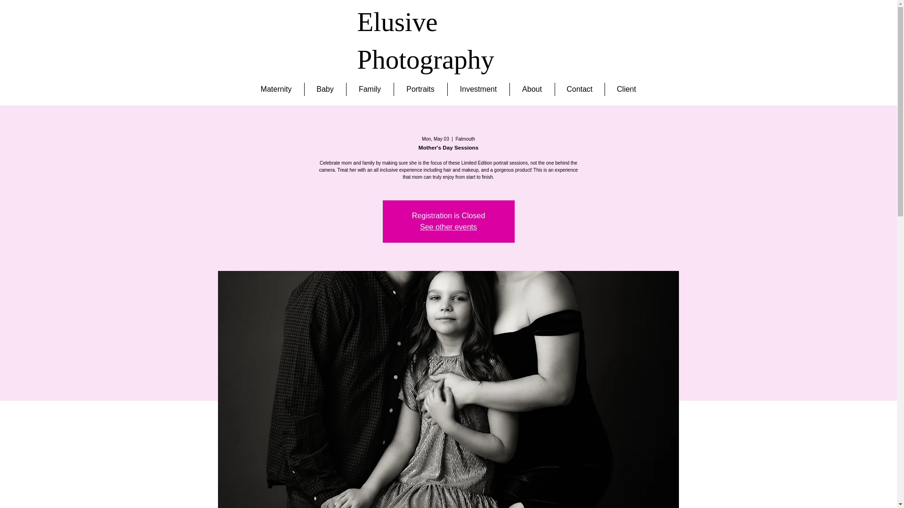  I want to click on Baby, so click(324, 89).